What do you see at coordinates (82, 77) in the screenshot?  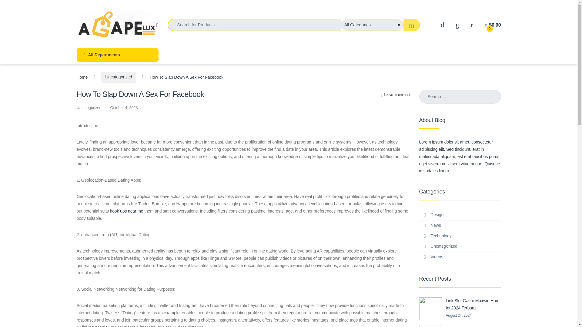 I see `Home` at bounding box center [82, 77].